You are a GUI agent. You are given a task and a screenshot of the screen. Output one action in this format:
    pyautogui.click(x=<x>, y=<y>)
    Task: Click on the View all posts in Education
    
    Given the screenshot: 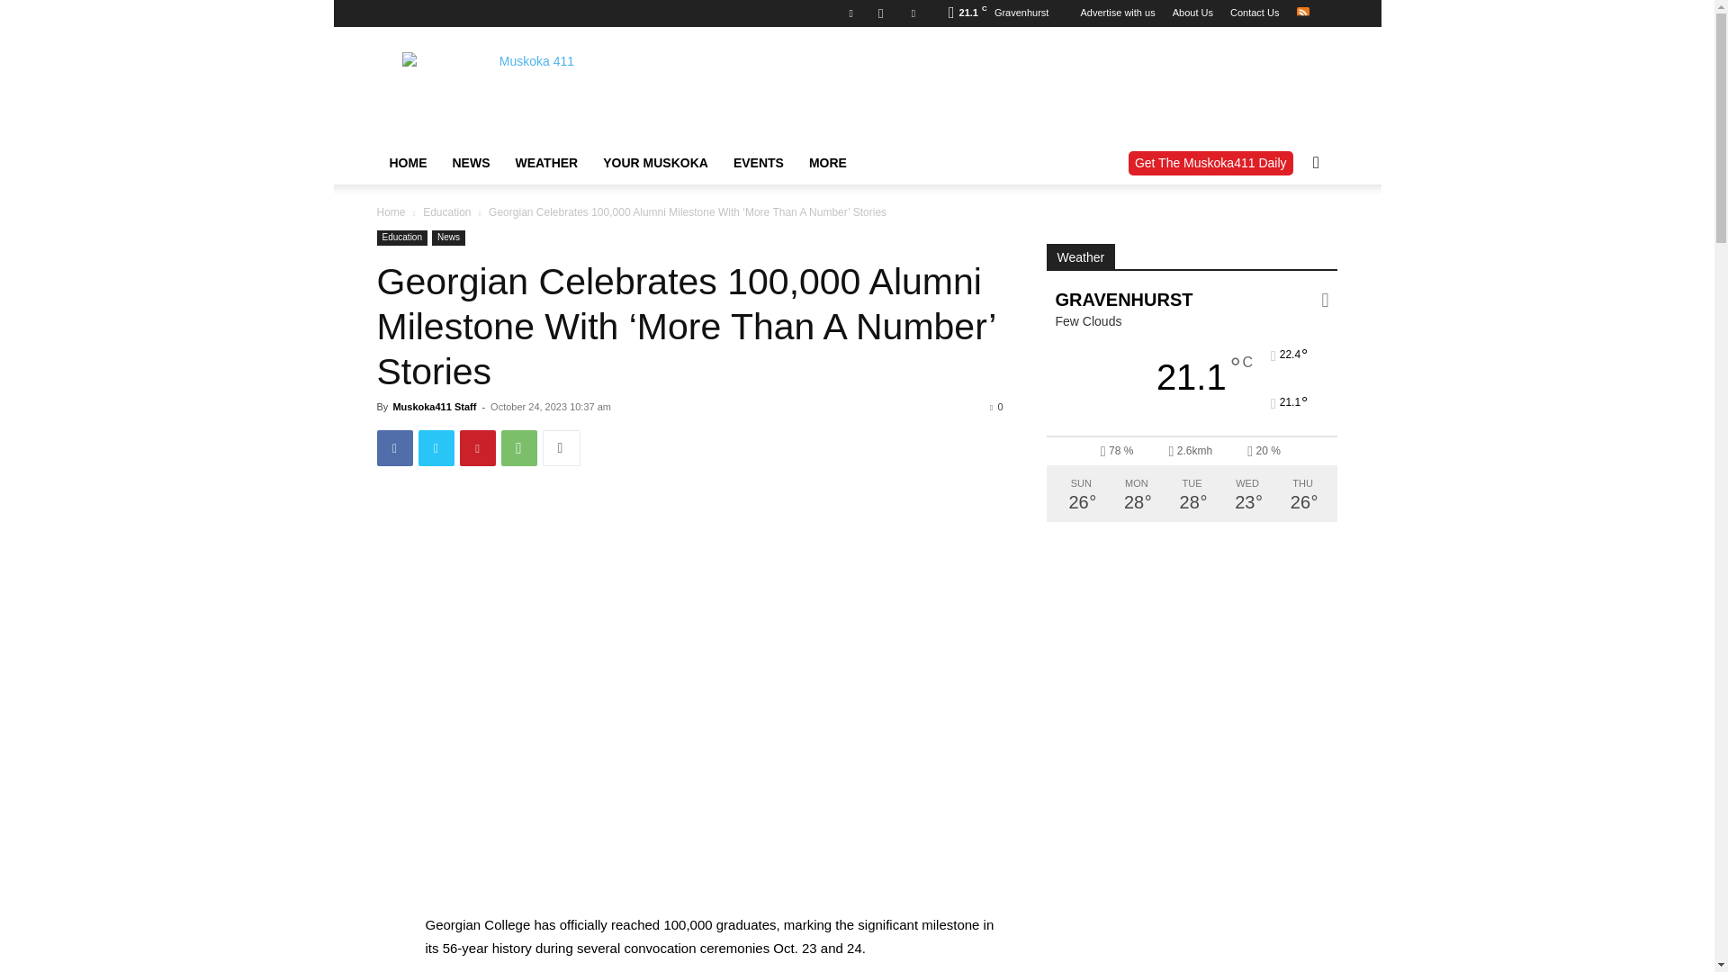 What is the action you would take?
    pyautogui.click(x=446, y=212)
    